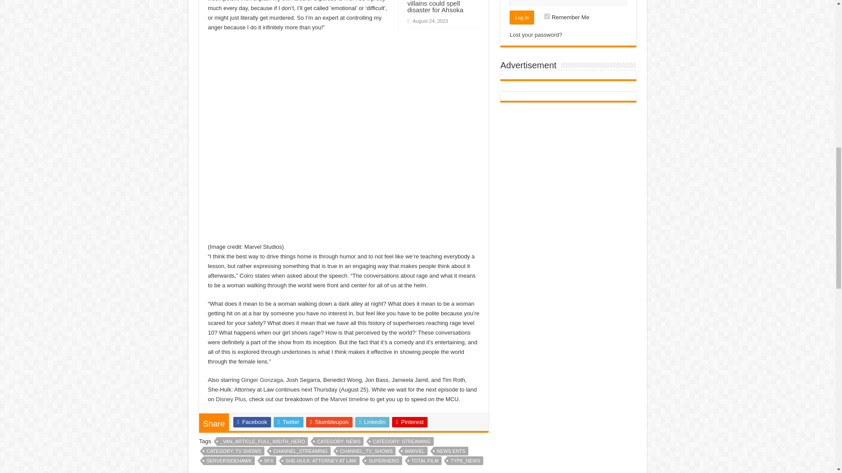 Image resolution: width=842 pixels, height=473 pixels. I want to click on Password, so click(568, 3).